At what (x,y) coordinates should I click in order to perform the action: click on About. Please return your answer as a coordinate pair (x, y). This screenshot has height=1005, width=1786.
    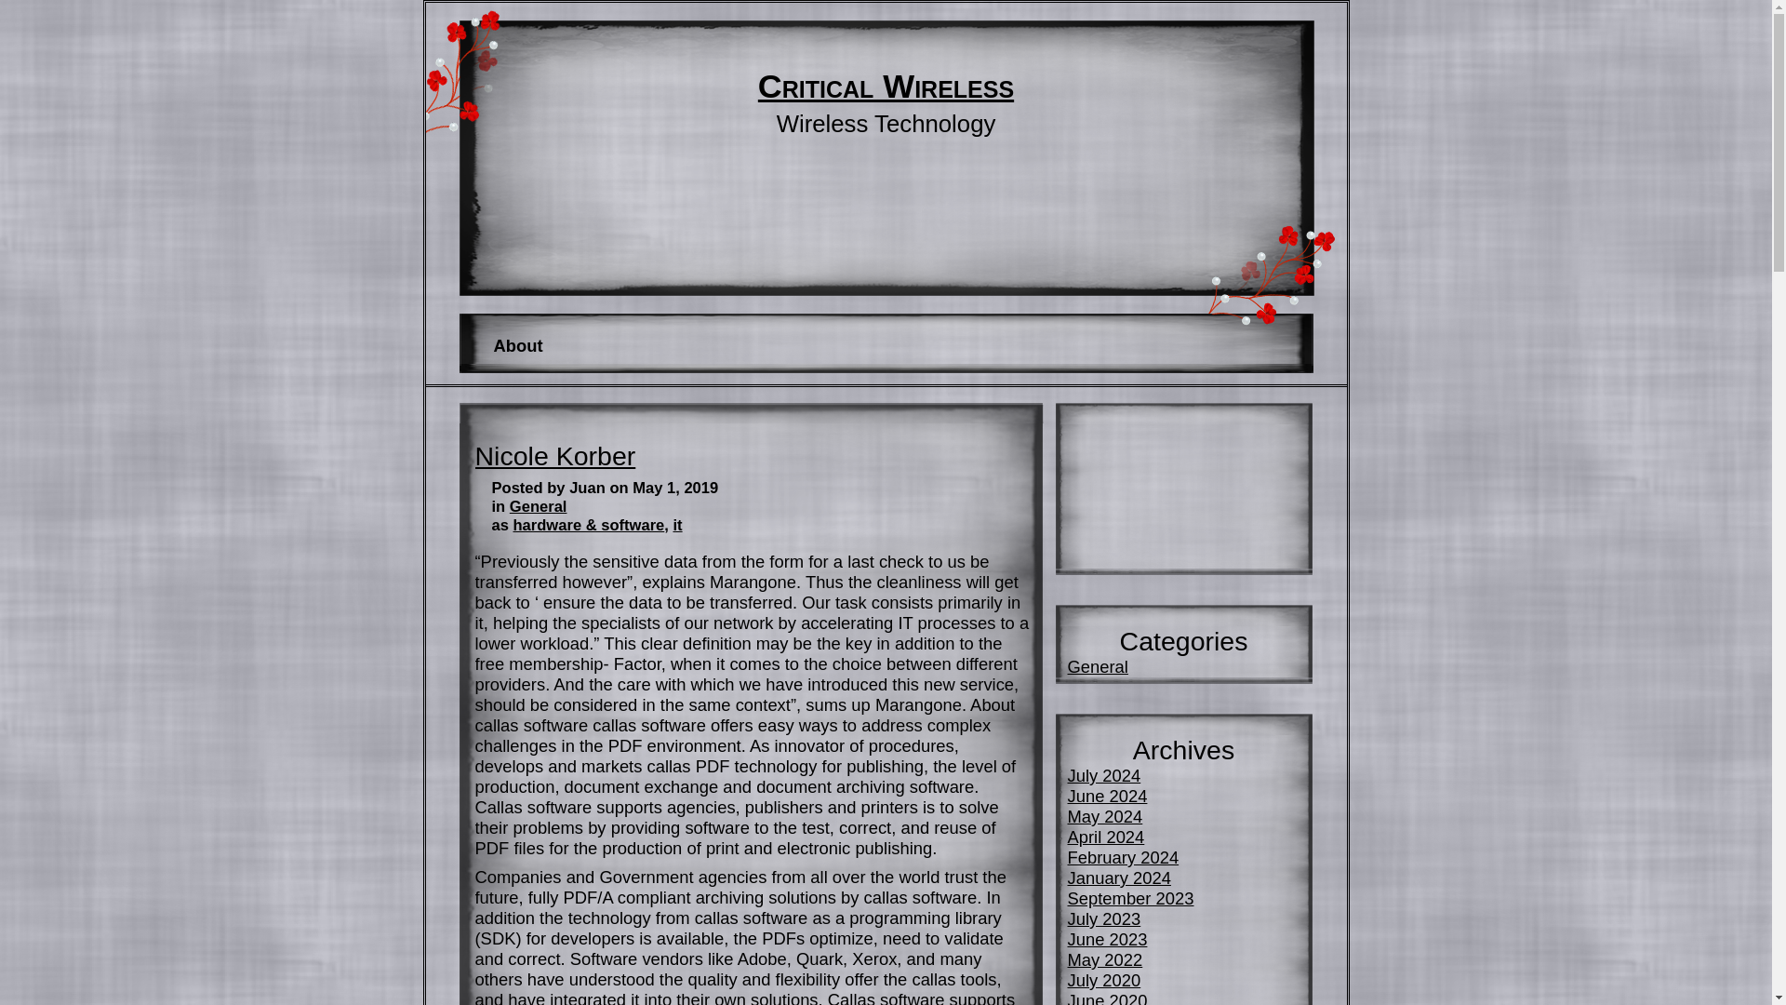
    Looking at the image, I should click on (518, 346).